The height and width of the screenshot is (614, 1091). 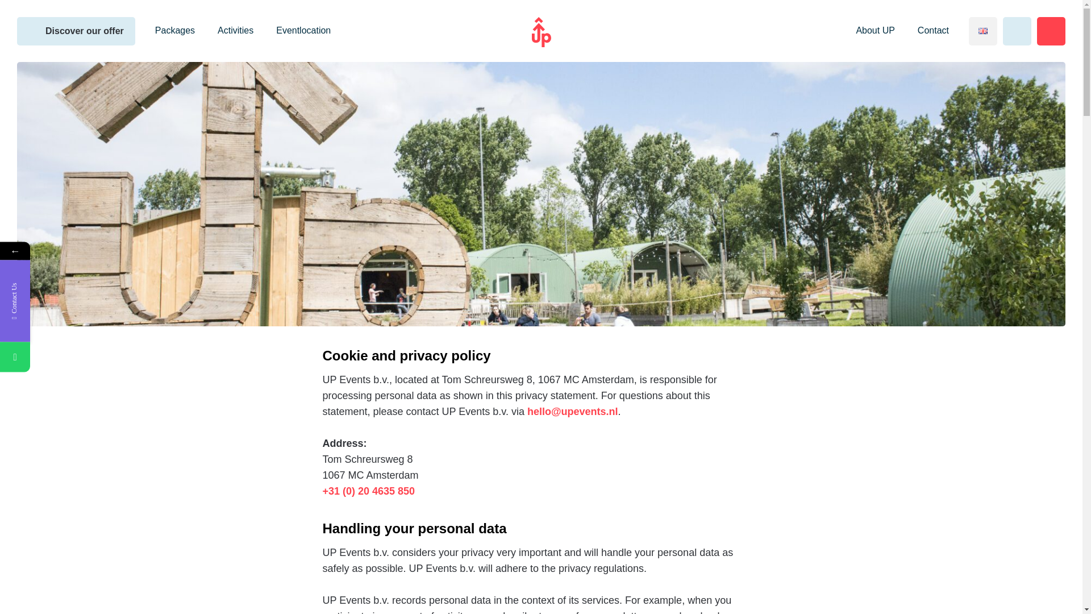 What do you see at coordinates (69, 357) in the screenshot?
I see `Bedrijfsfestival Amsterdam` at bounding box center [69, 357].